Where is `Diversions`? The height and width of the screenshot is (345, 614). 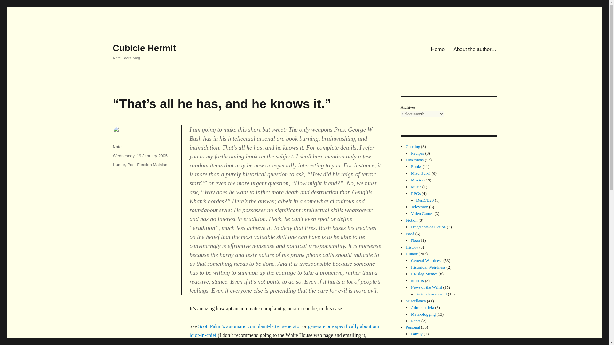
Diversions is located at coordinates (414, 160).